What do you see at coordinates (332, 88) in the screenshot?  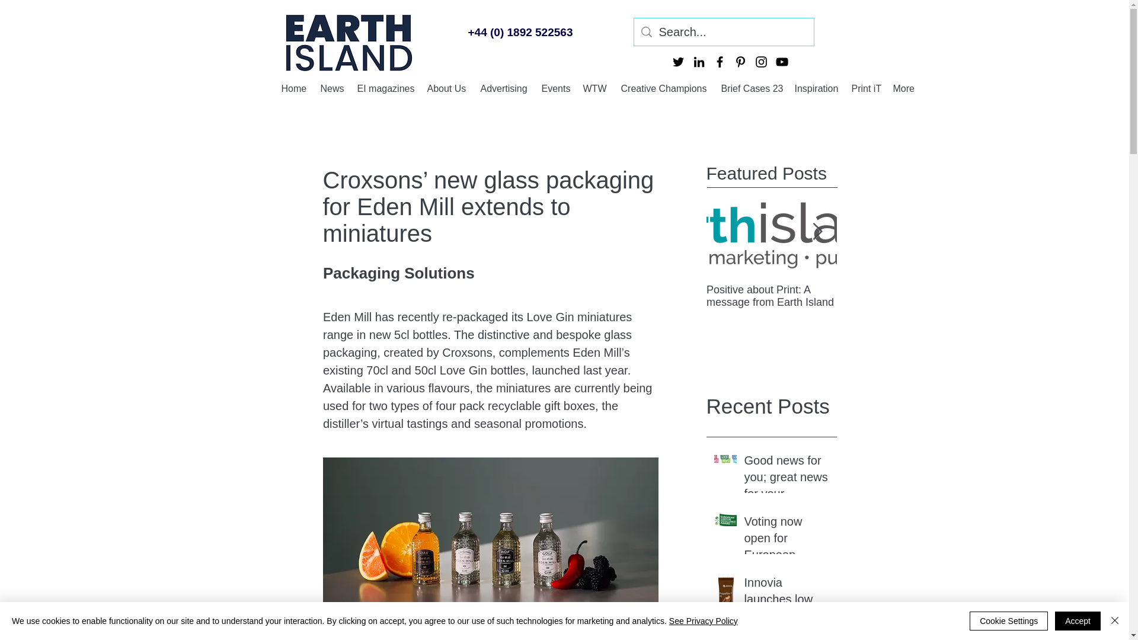 I see `News` at bounding box center [332, 88].